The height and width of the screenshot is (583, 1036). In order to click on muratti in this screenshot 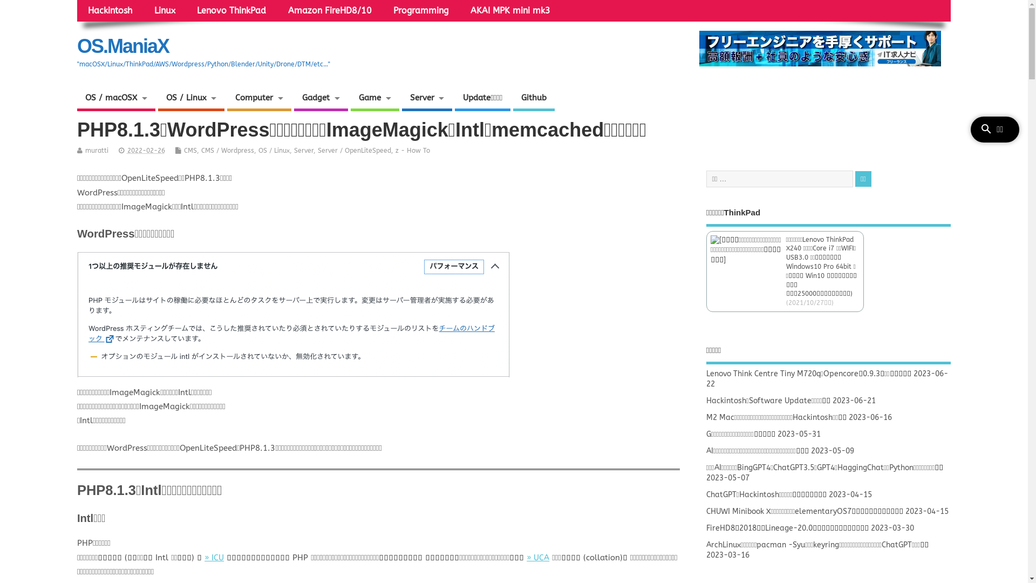, I will do `click(97, 151)`.